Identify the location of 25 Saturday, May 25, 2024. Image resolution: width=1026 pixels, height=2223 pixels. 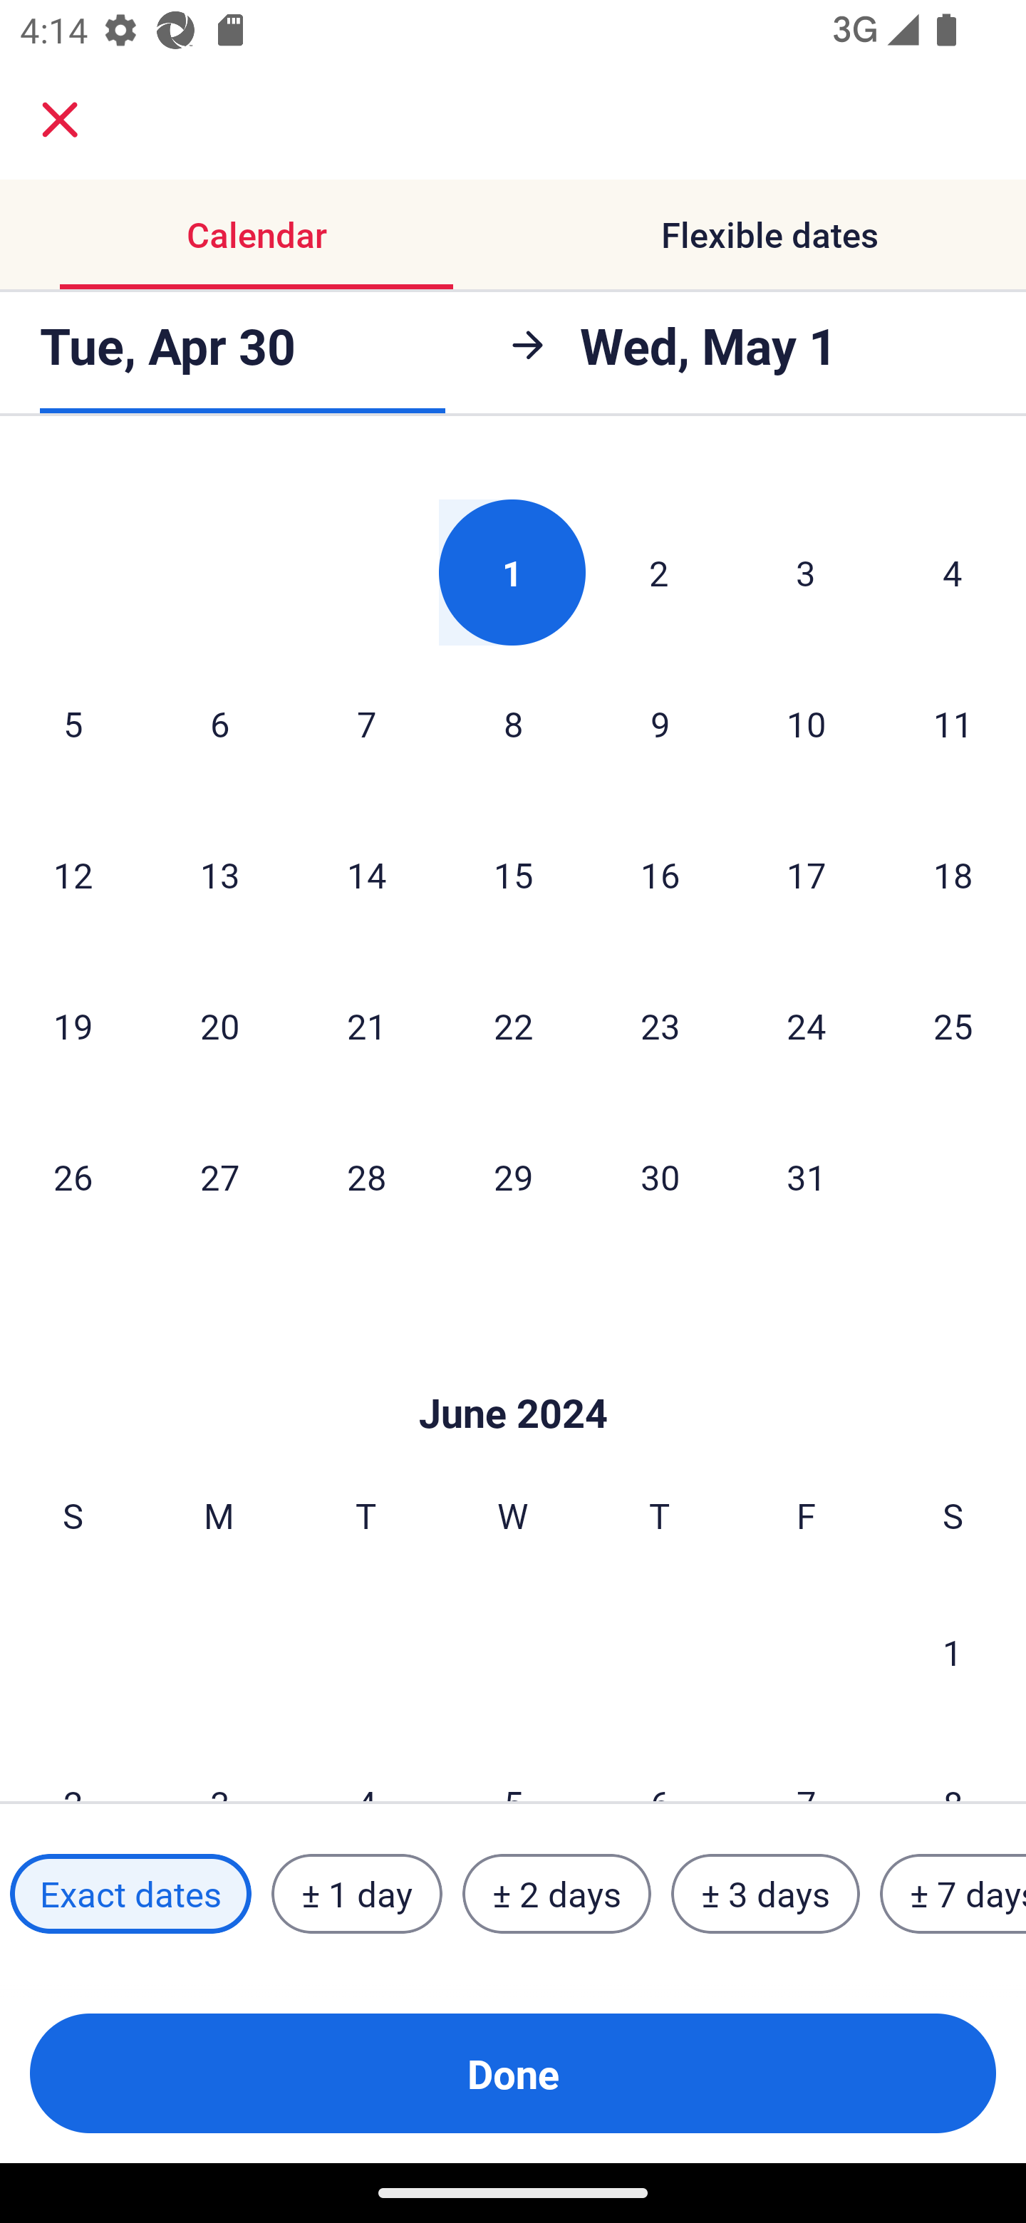
(953, 1026).